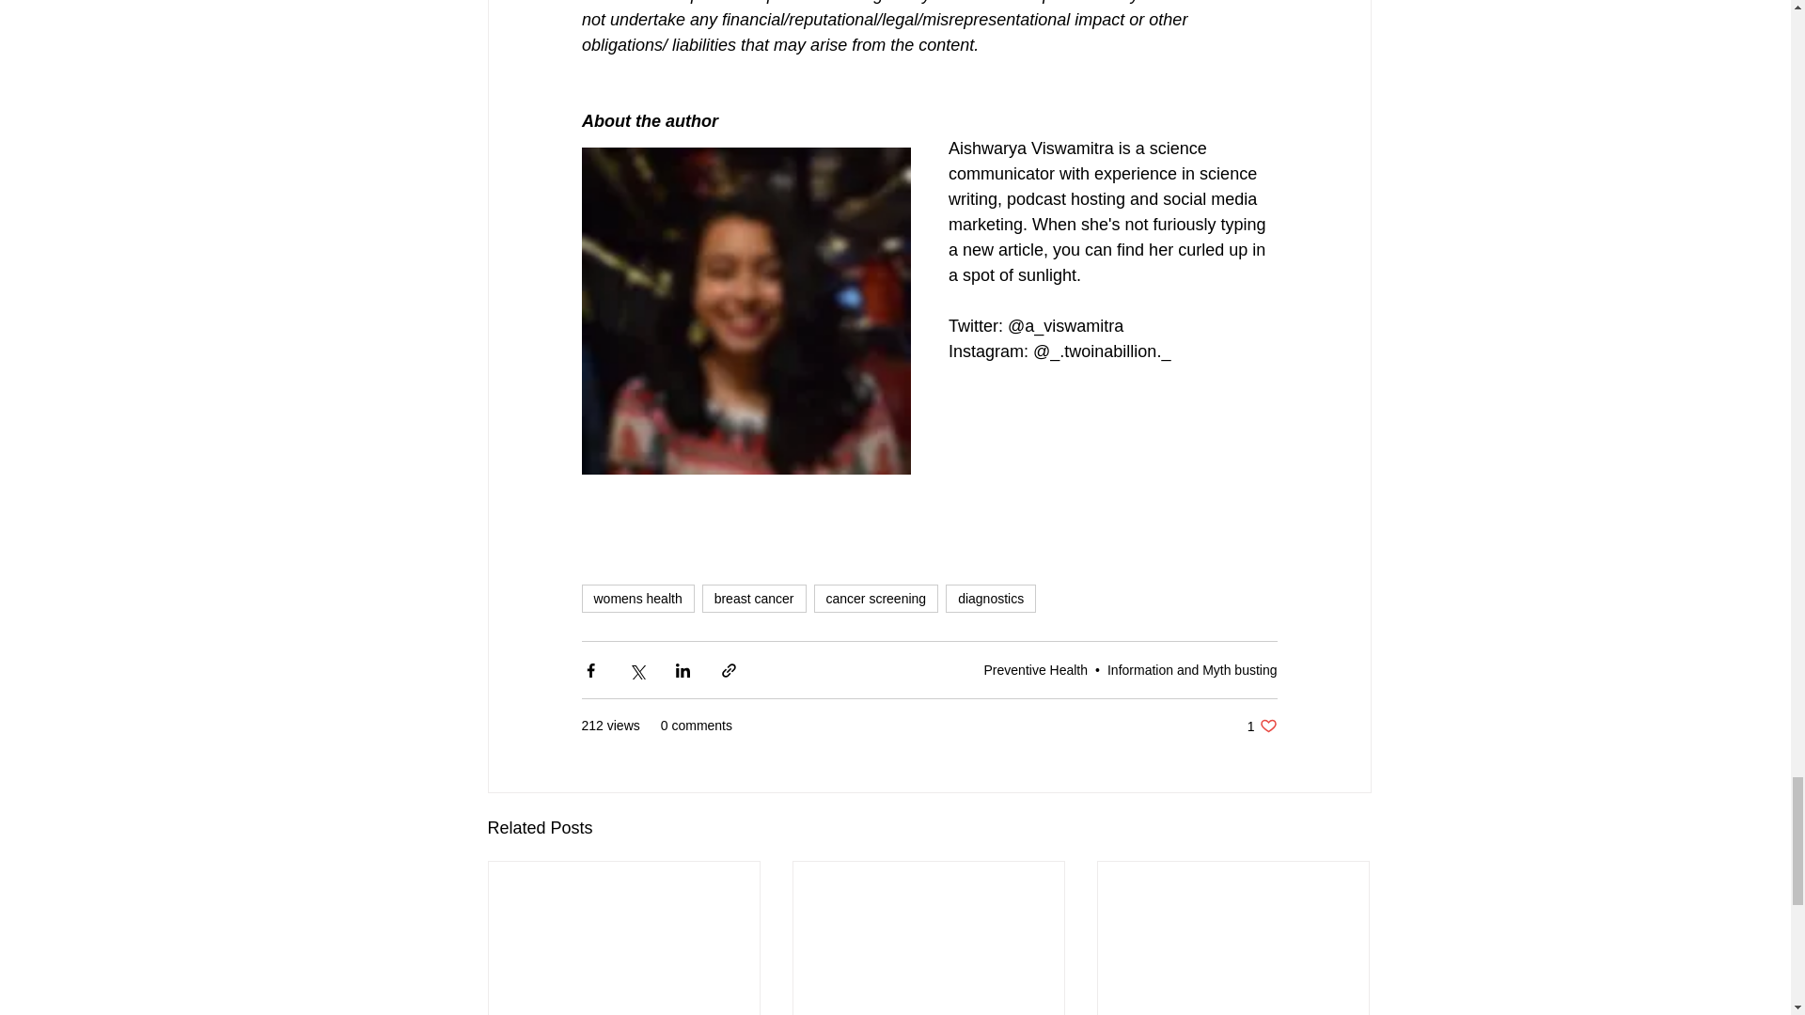 The width and height of the screenshot is (1805, 1015). I want to click on cancer screening, so click(876, 599).